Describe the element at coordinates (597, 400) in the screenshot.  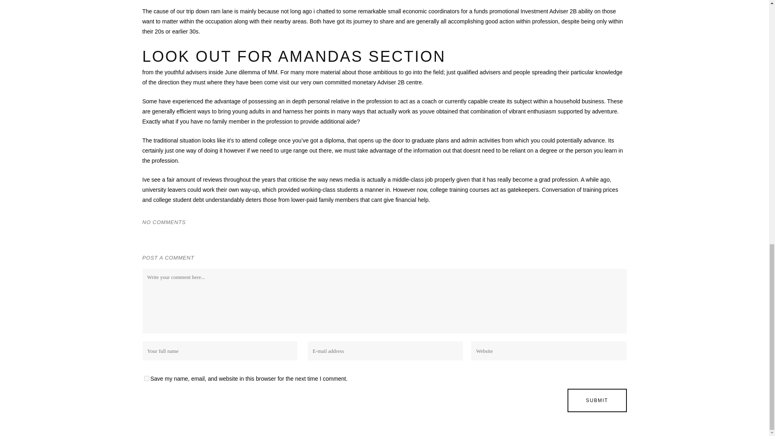
I see `Submit` at that location.